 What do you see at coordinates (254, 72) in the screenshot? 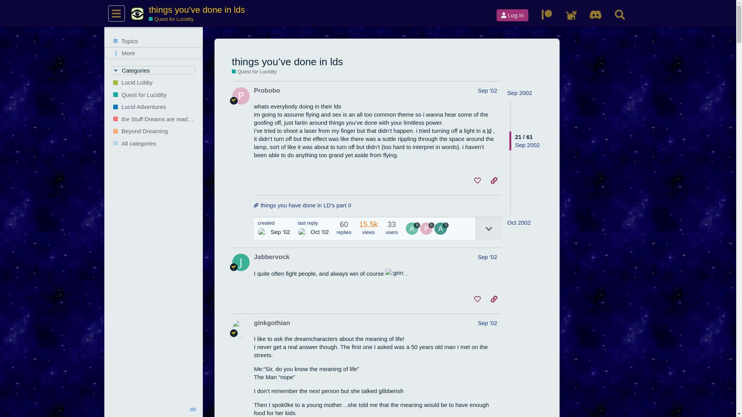
I see `Quest for Lucidity` at bounding box center [254, 72].